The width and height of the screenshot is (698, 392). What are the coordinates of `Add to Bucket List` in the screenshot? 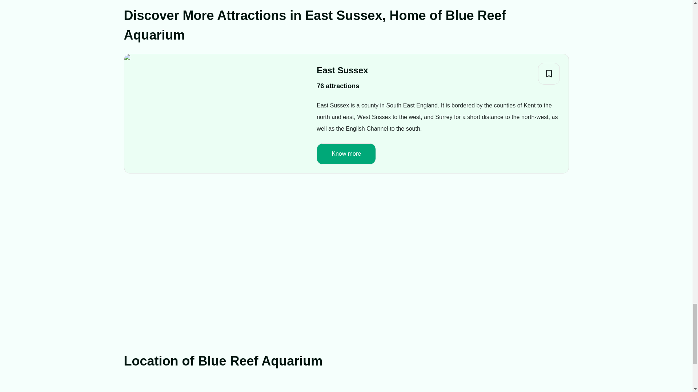 It's located at (549, 73).